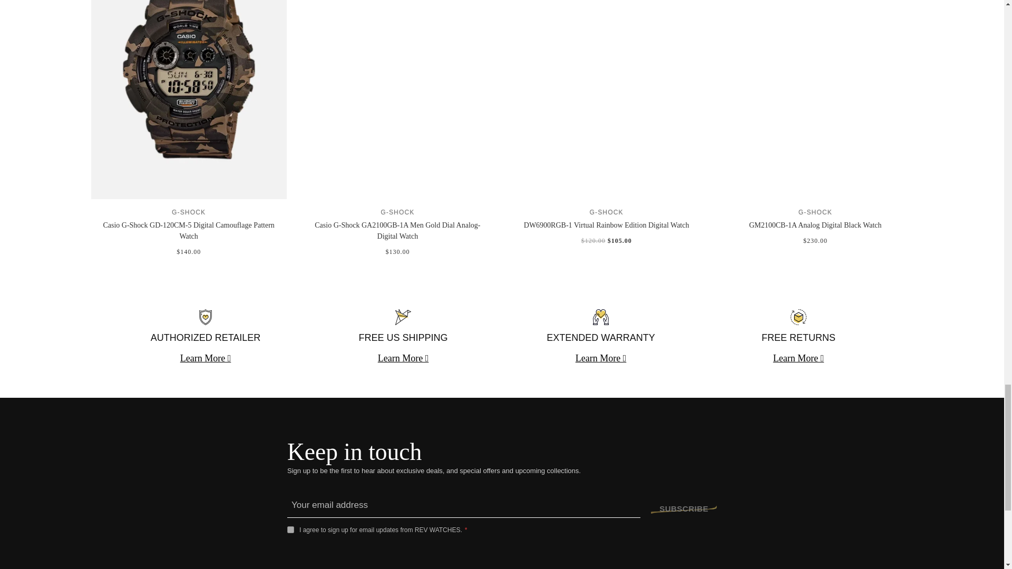 The width and height of the screenshot is (1012, 569). I want to click on Casio G-Shock GD-120CM-5 Digital Camouflage Pattern Watch, so click(189, 231).